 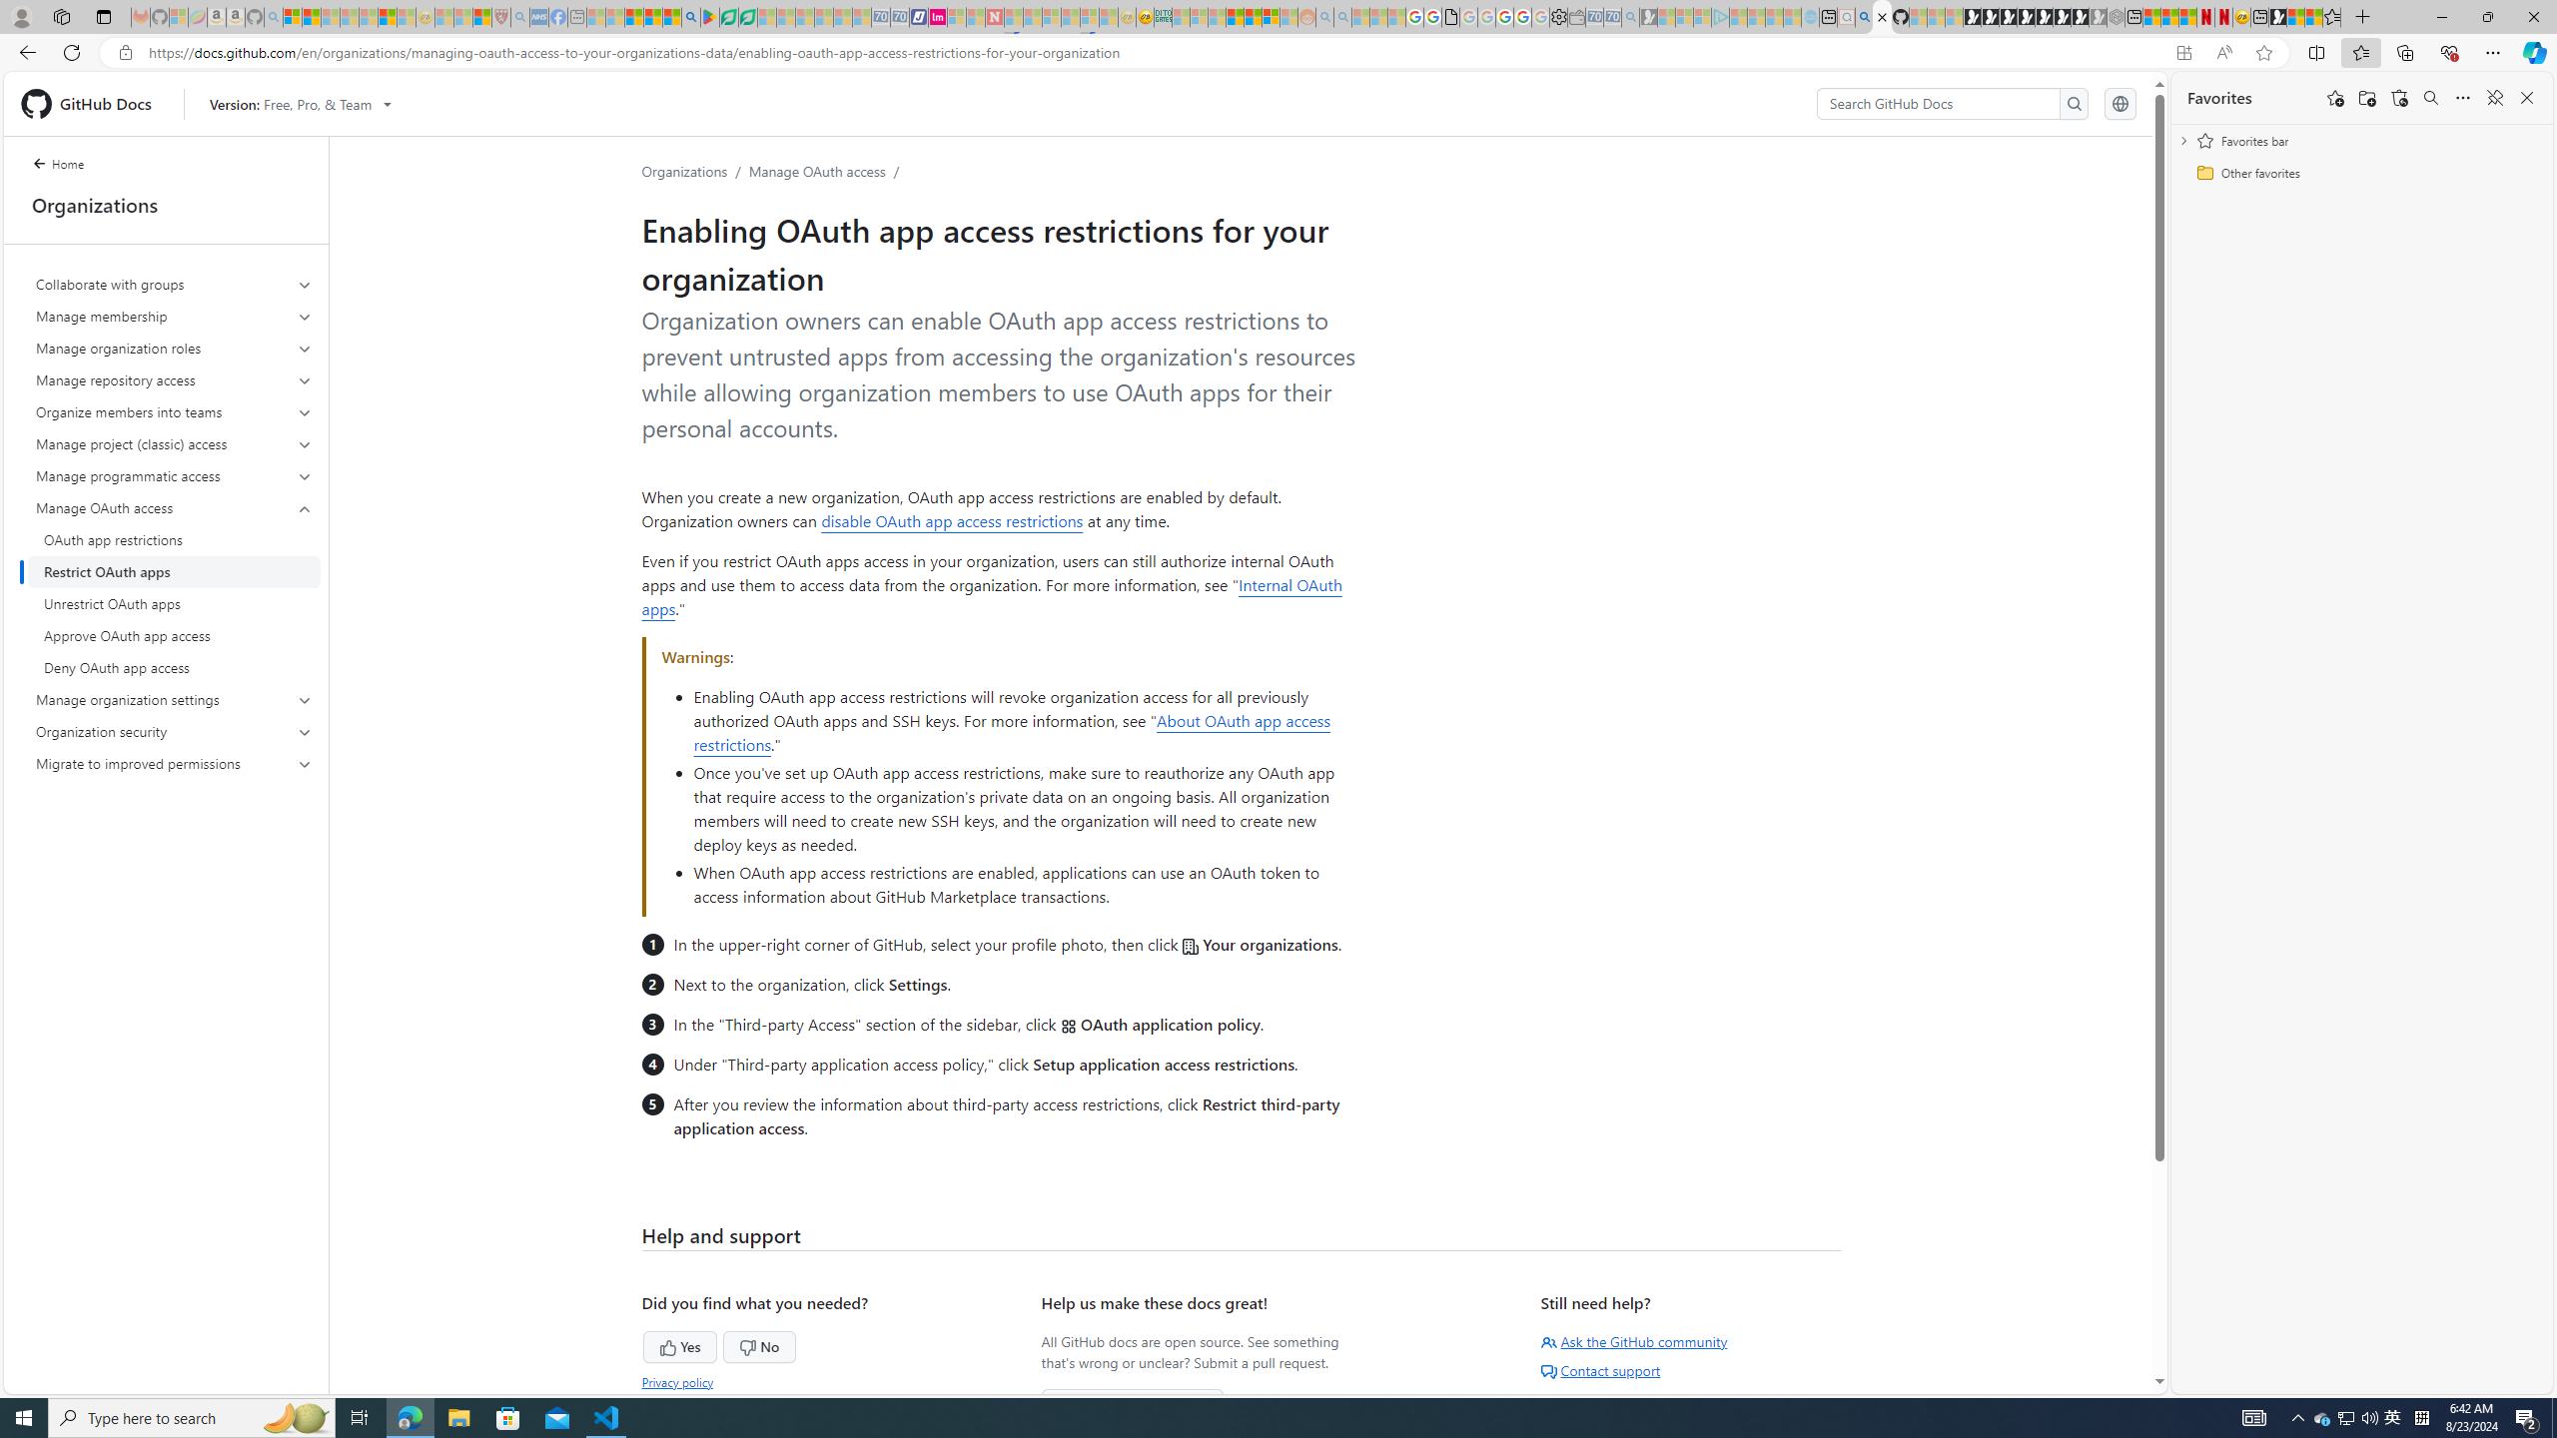 What do you see at coordinates (174, 603) in the screenshot?
I see `Unrestrict OAuth apps` at bounding box center [174, 603].